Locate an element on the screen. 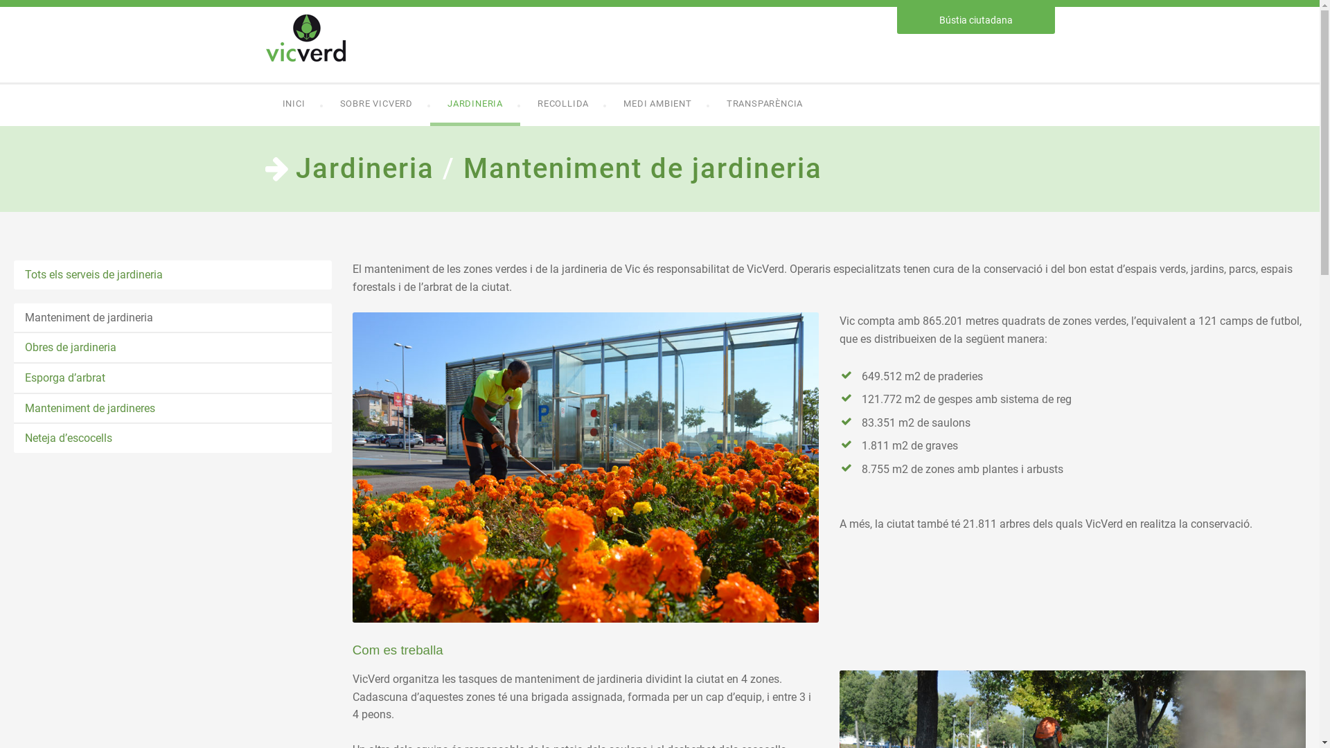  INICI is located at coordinates (294, 105).